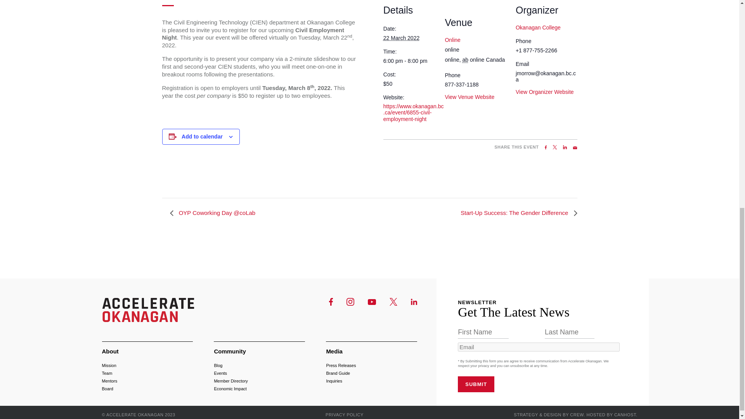  Describe the element at coordinates (414, 61) in the screenshot. I see `2022-03-22` at that location.